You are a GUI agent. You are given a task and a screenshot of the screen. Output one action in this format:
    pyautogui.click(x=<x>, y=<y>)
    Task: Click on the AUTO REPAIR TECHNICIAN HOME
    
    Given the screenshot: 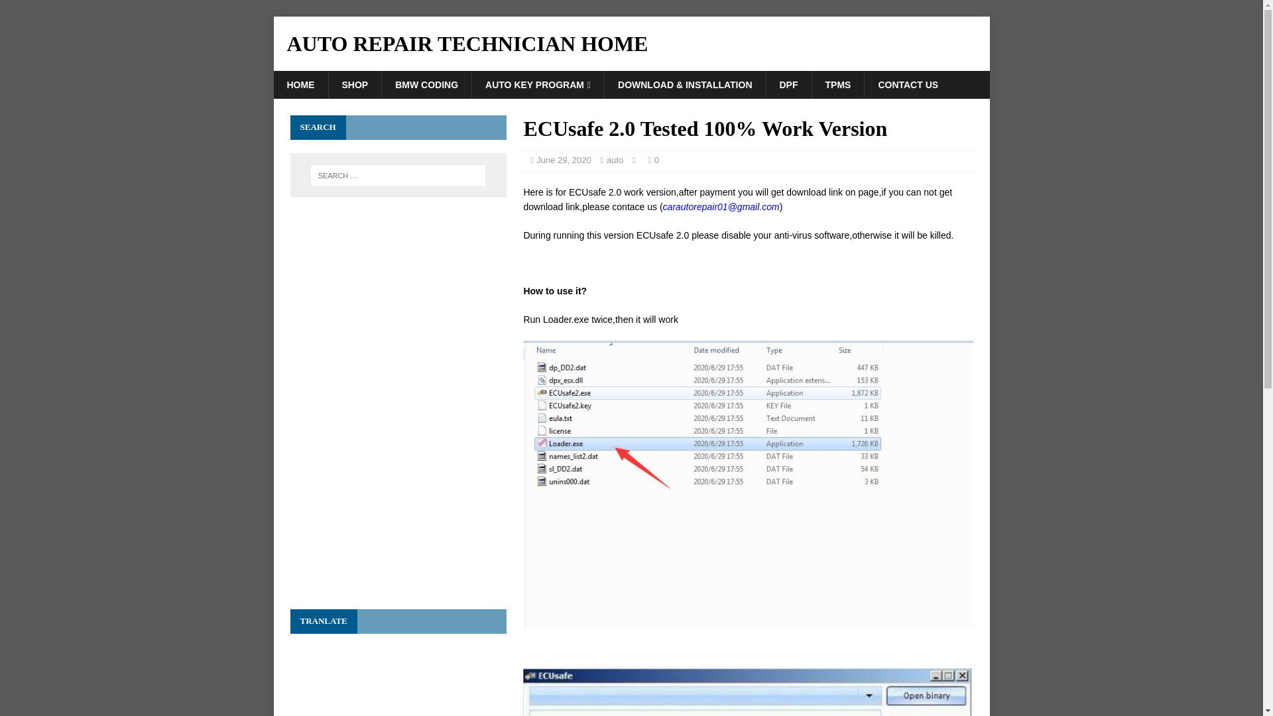 What is the action you would take?
    pyautogui.click(x=631, y=44)
    